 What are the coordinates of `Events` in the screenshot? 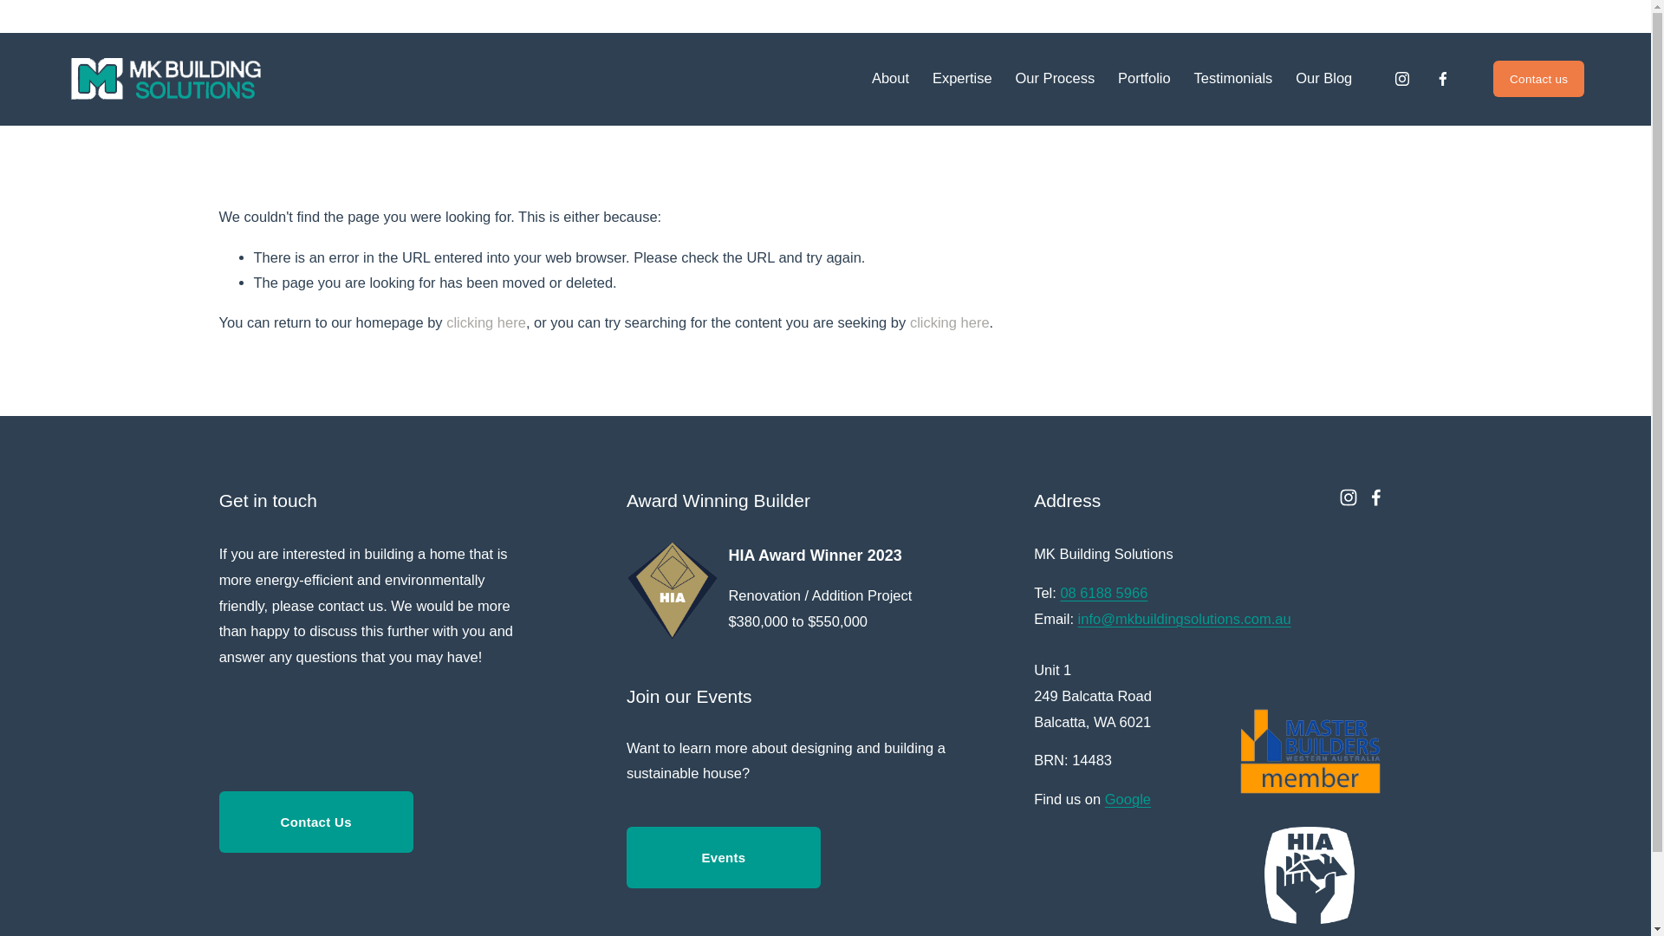 It's located at (724, 858).